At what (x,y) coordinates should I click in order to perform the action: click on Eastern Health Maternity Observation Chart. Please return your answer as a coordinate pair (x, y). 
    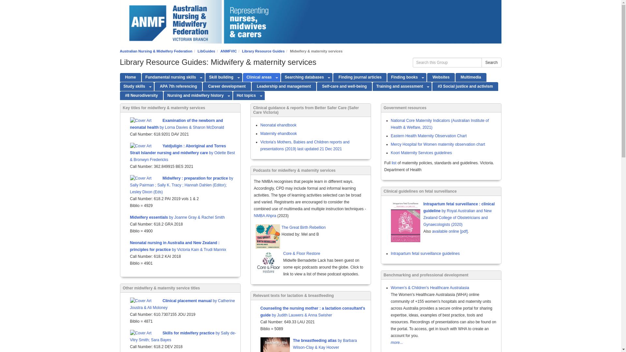
    Looking at the image, I should click on (428, 136).